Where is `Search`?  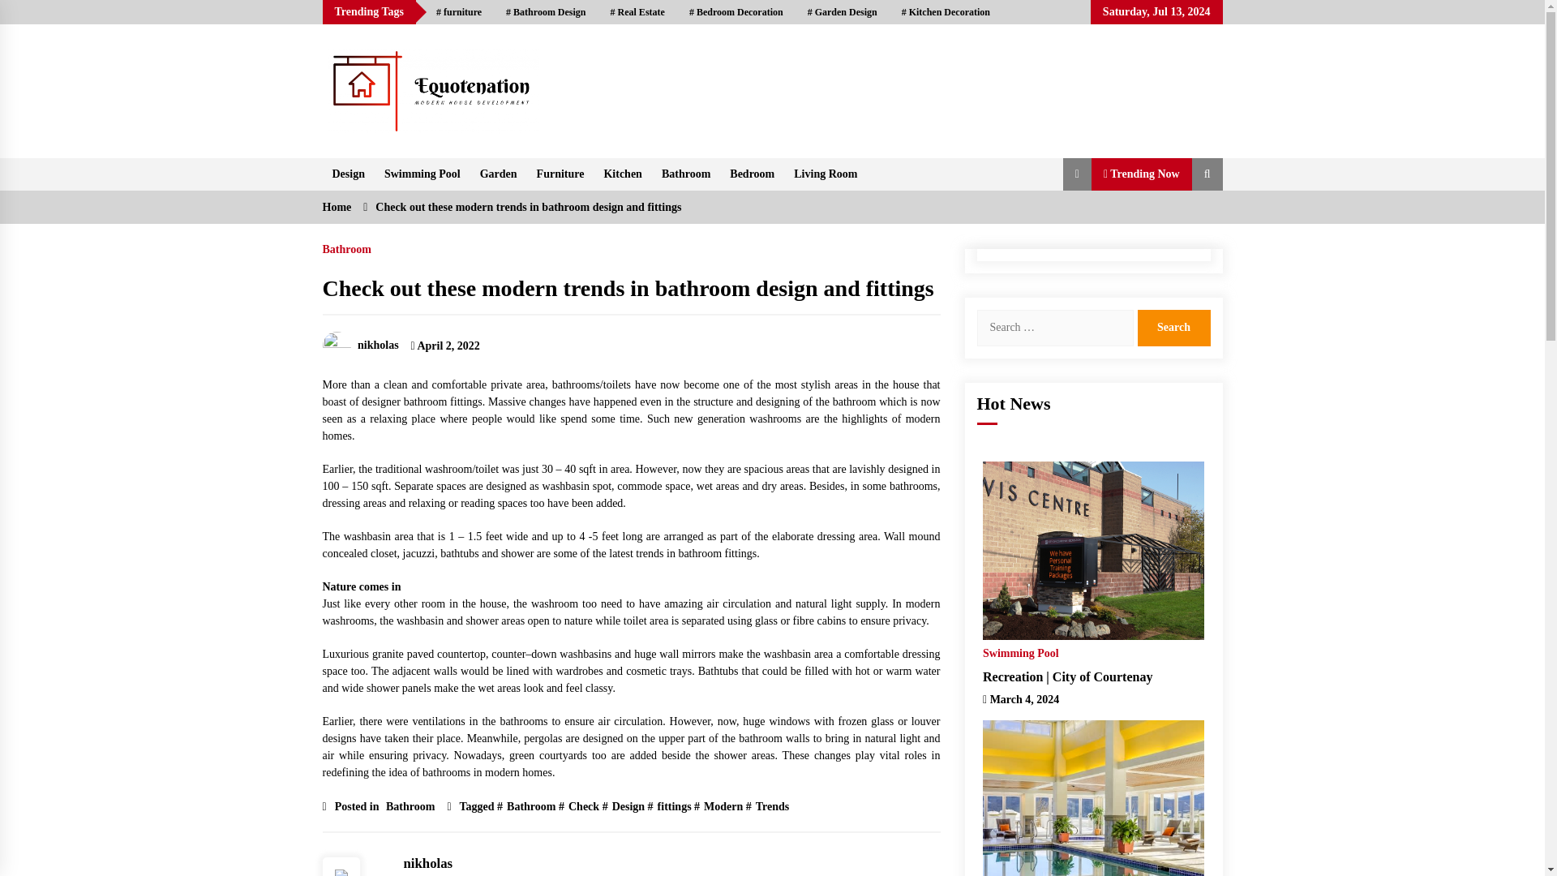
Search is located at coordinates (1173, 328).